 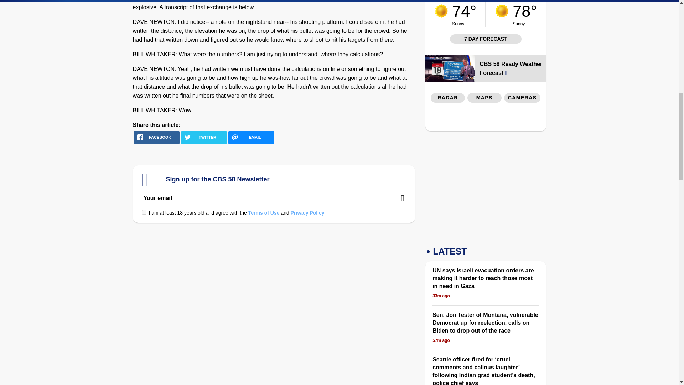 What do you see at coordinates (525, 14) in the screenshot?
I see `weather` at bounding box center [525, 14].